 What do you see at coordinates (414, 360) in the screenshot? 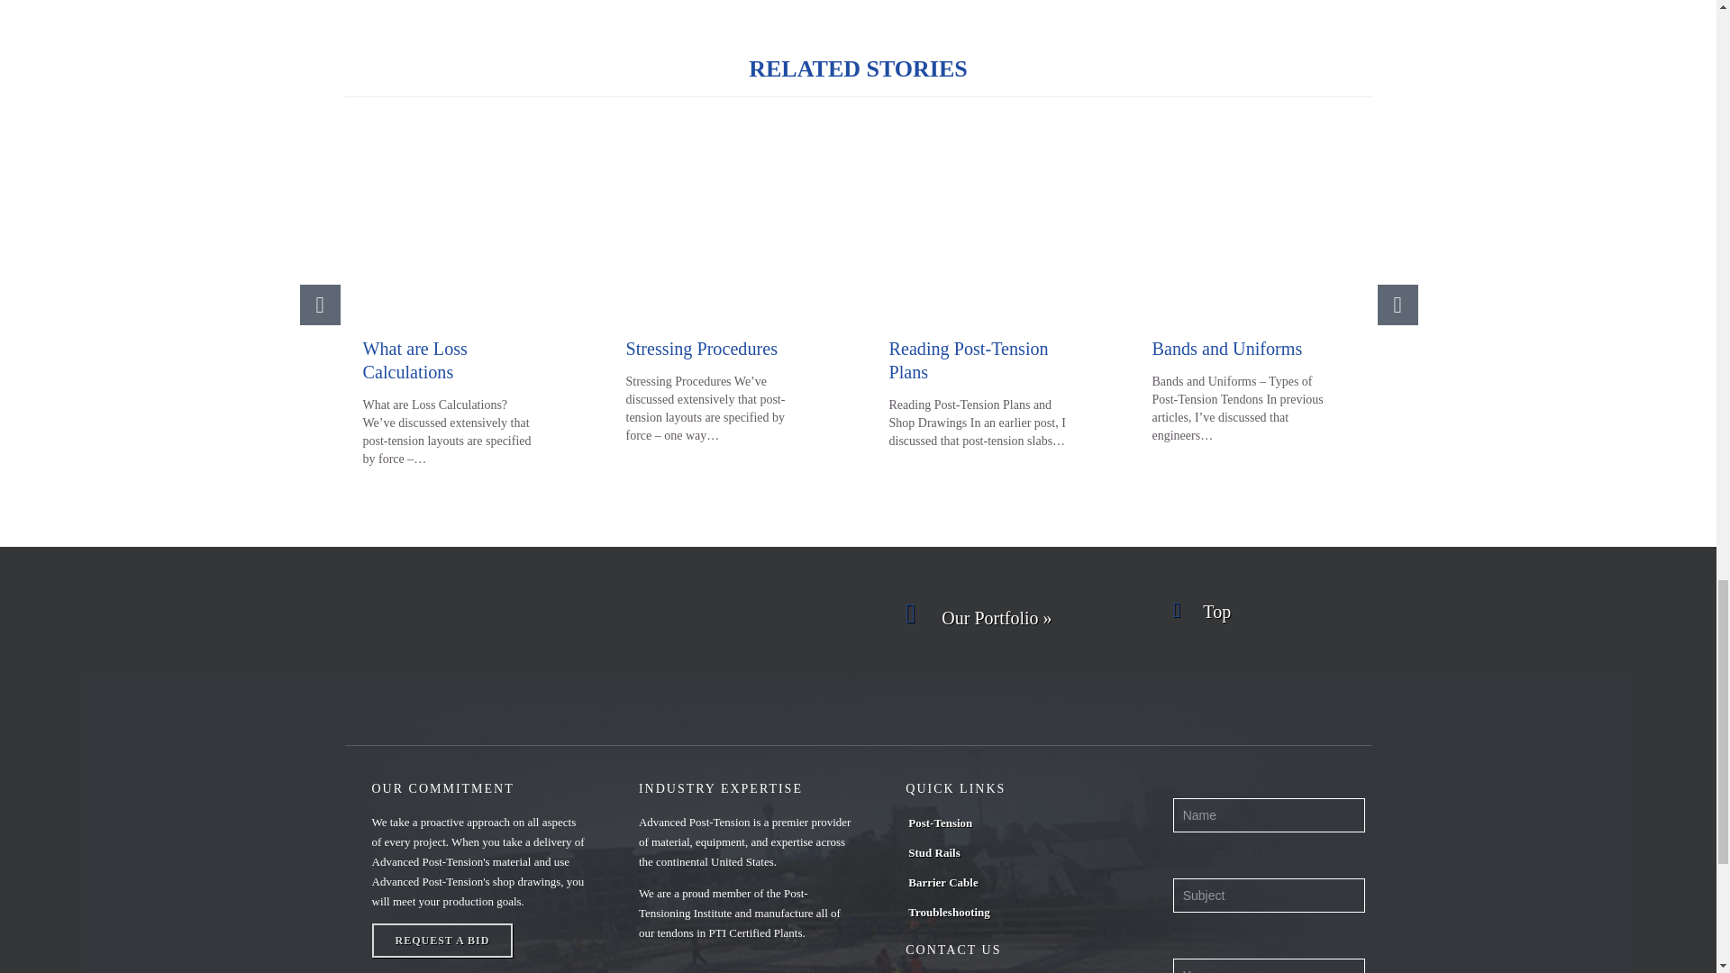
I see `What are Loss Calculations` at bounding box center [414, 360].